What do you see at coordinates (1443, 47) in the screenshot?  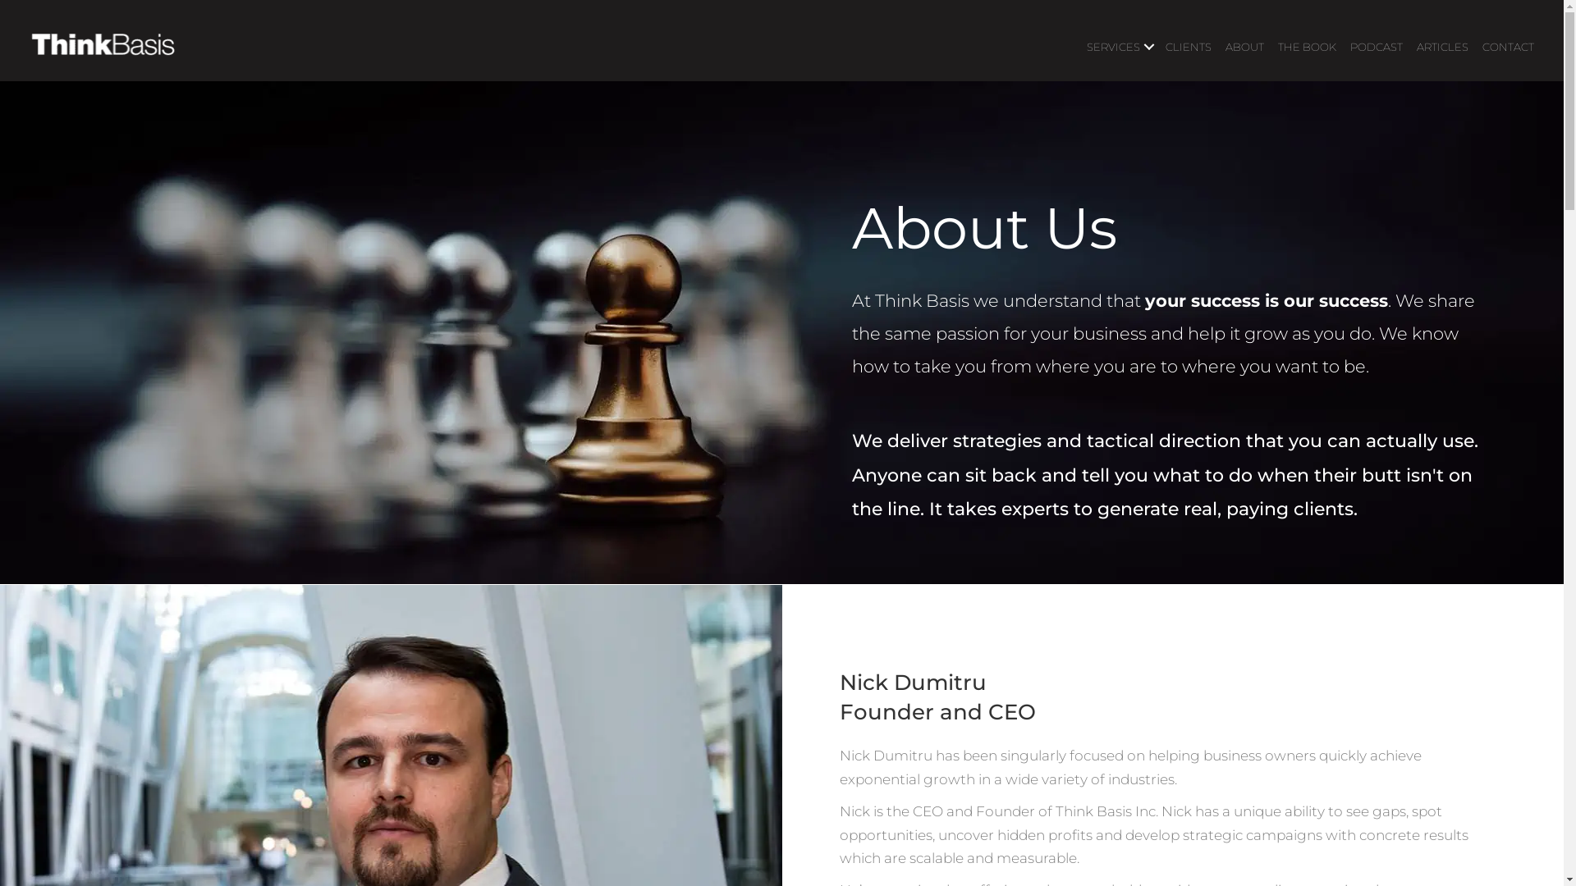 I see `ARTICLES` at bounding box center [1443, 47].